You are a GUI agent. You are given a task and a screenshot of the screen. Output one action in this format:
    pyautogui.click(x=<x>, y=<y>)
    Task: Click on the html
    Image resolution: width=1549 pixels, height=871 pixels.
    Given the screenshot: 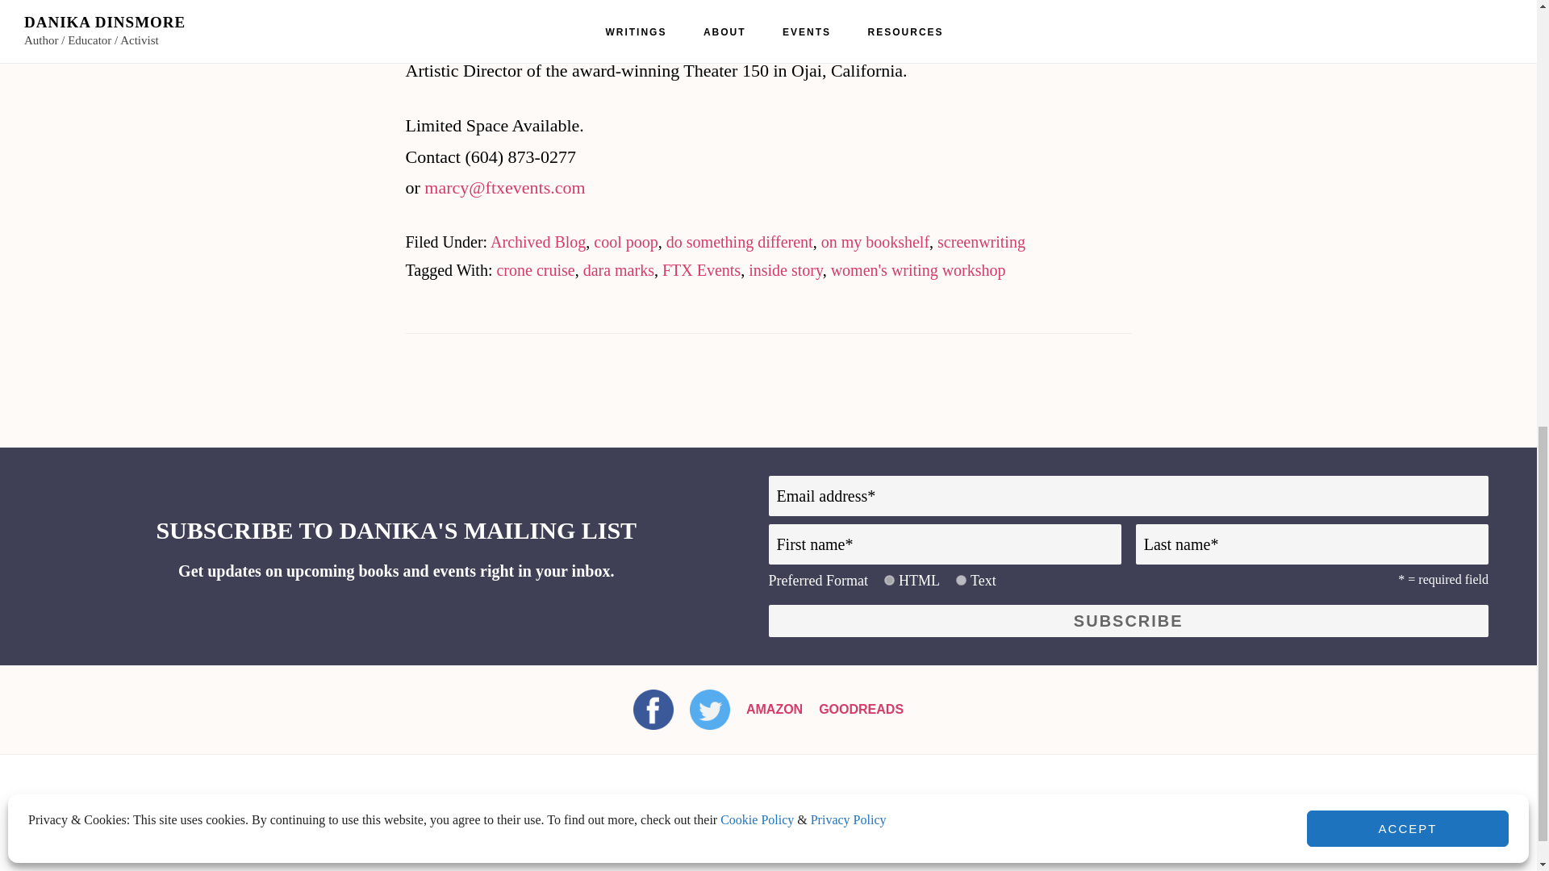 What is the action you would take?
    pyautogui.click(x=889, y=579)
    